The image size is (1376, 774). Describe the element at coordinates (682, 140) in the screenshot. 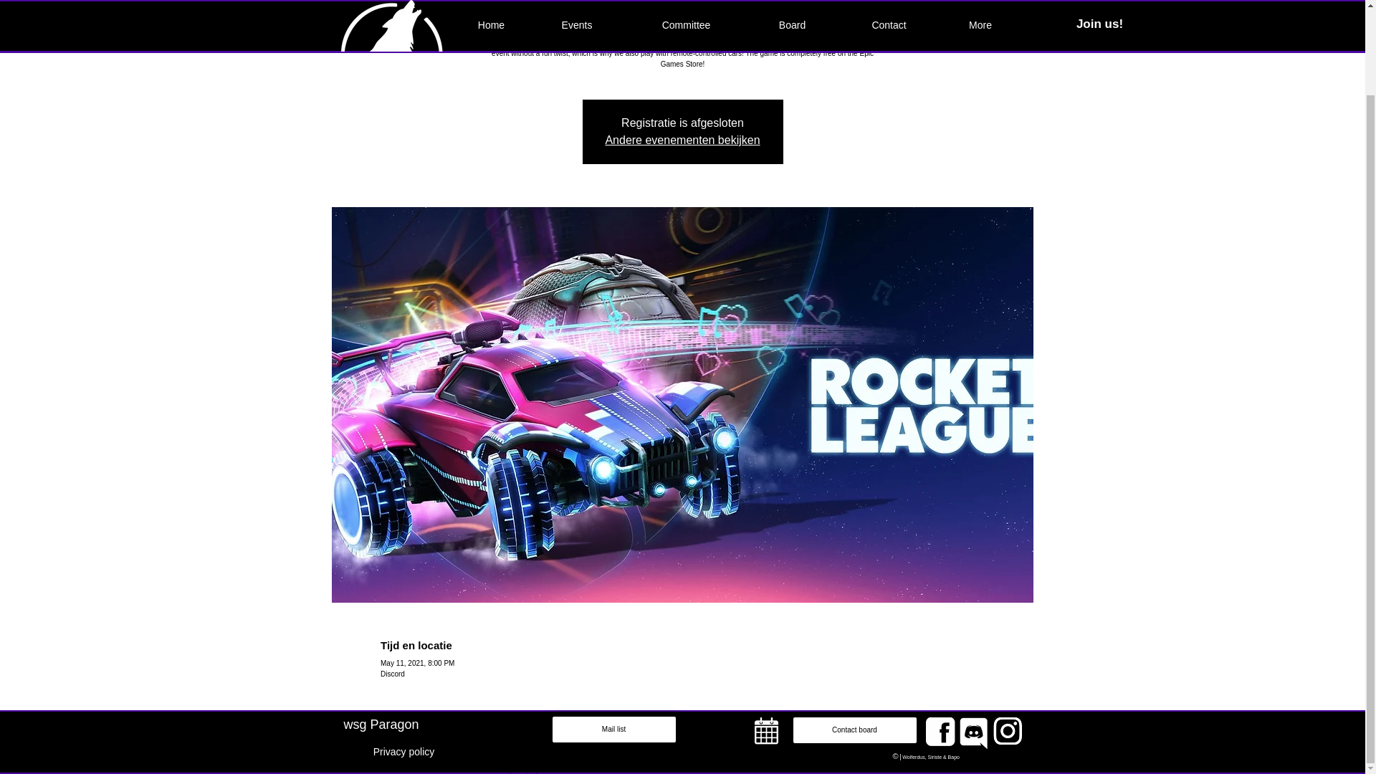

I see `Andere evenementen bekijken` at that location.